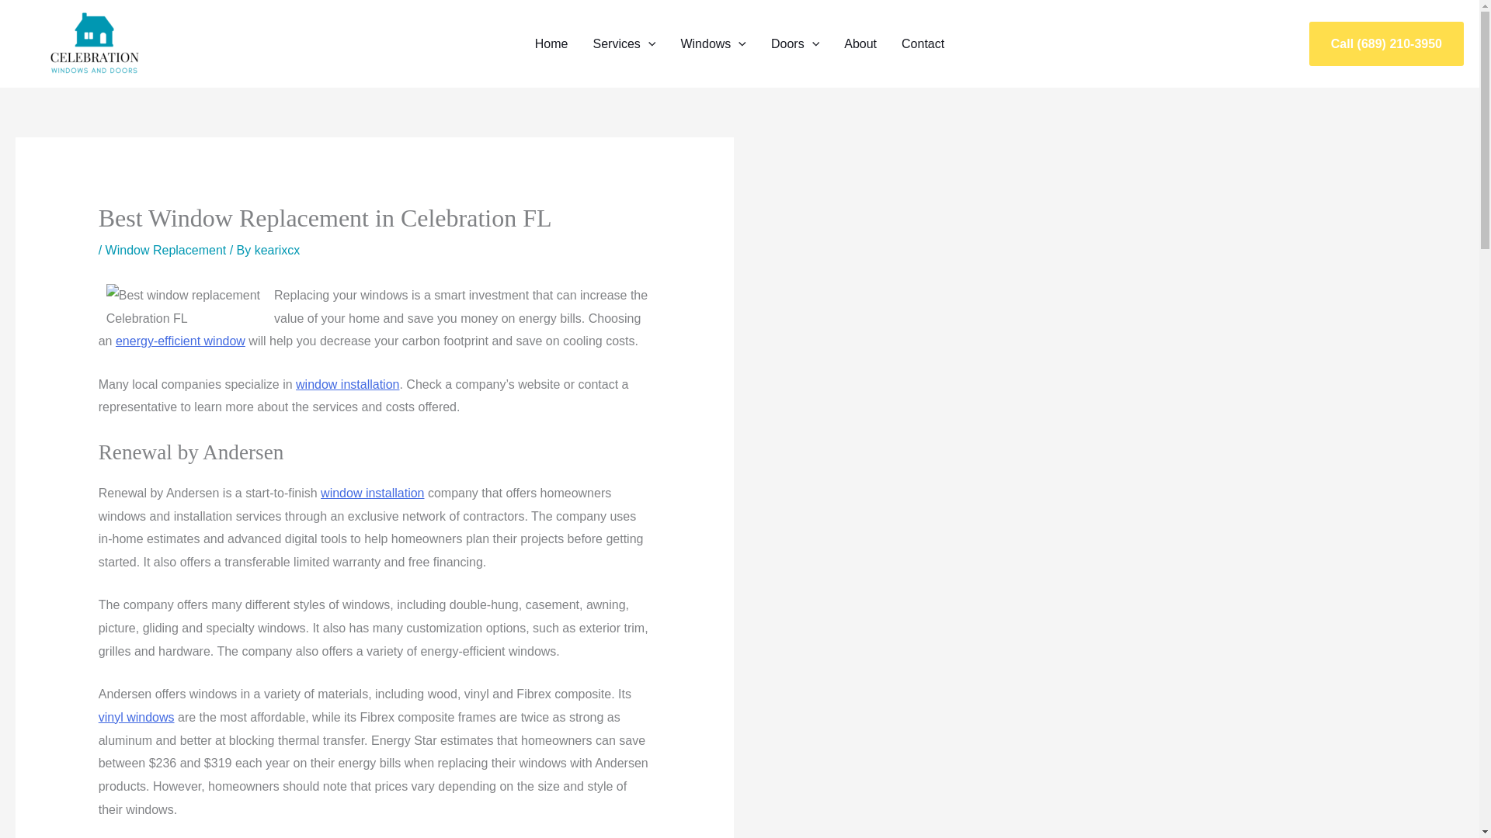 Image resolution: width=1491 pixels, height=838 pixels. I want to click on vinyl windows, so click(136, 717).